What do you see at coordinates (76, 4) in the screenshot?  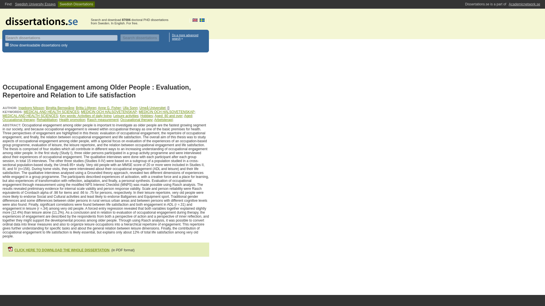 I see `Swedish Dissertations` at bounding box center [76, 4].